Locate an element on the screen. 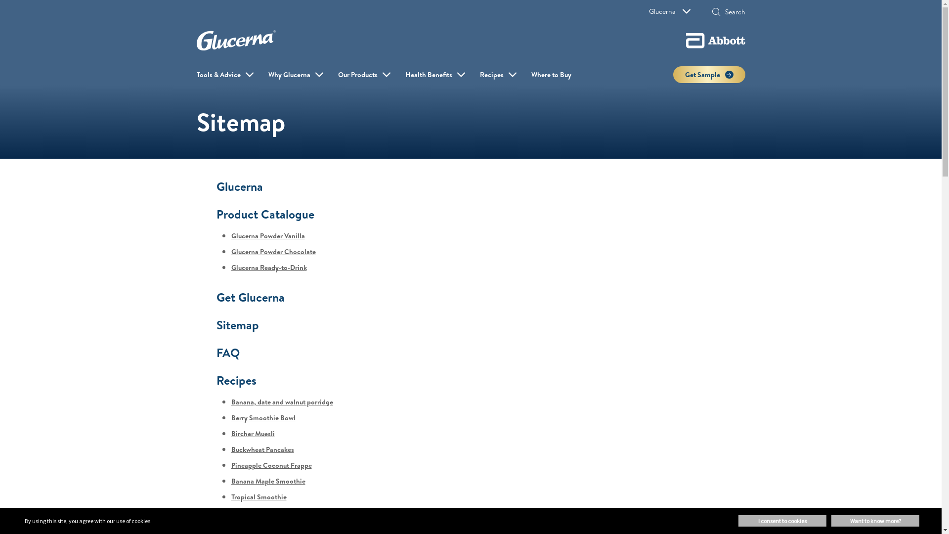  Berry Smoothie Bowl is located at coordinates (263, 418).